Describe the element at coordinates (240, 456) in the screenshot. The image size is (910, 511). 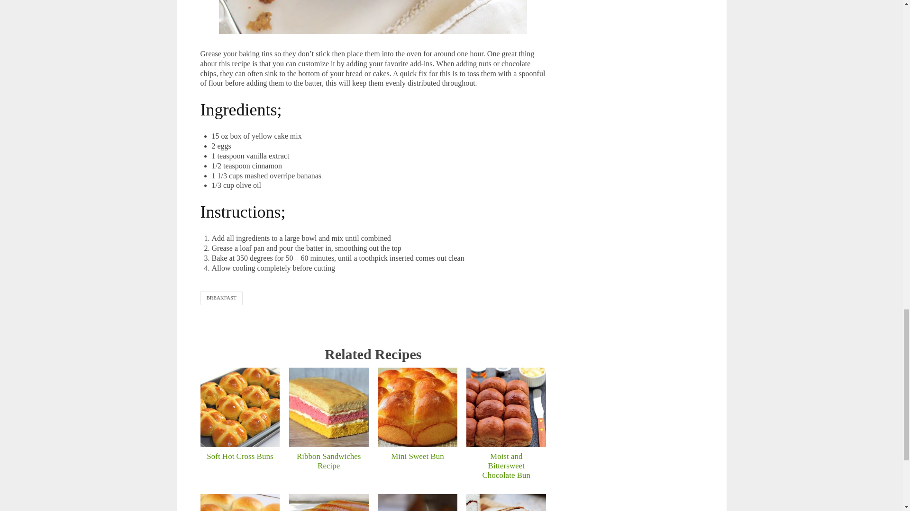
I see `Soft Hot Cross Buns` at that location.